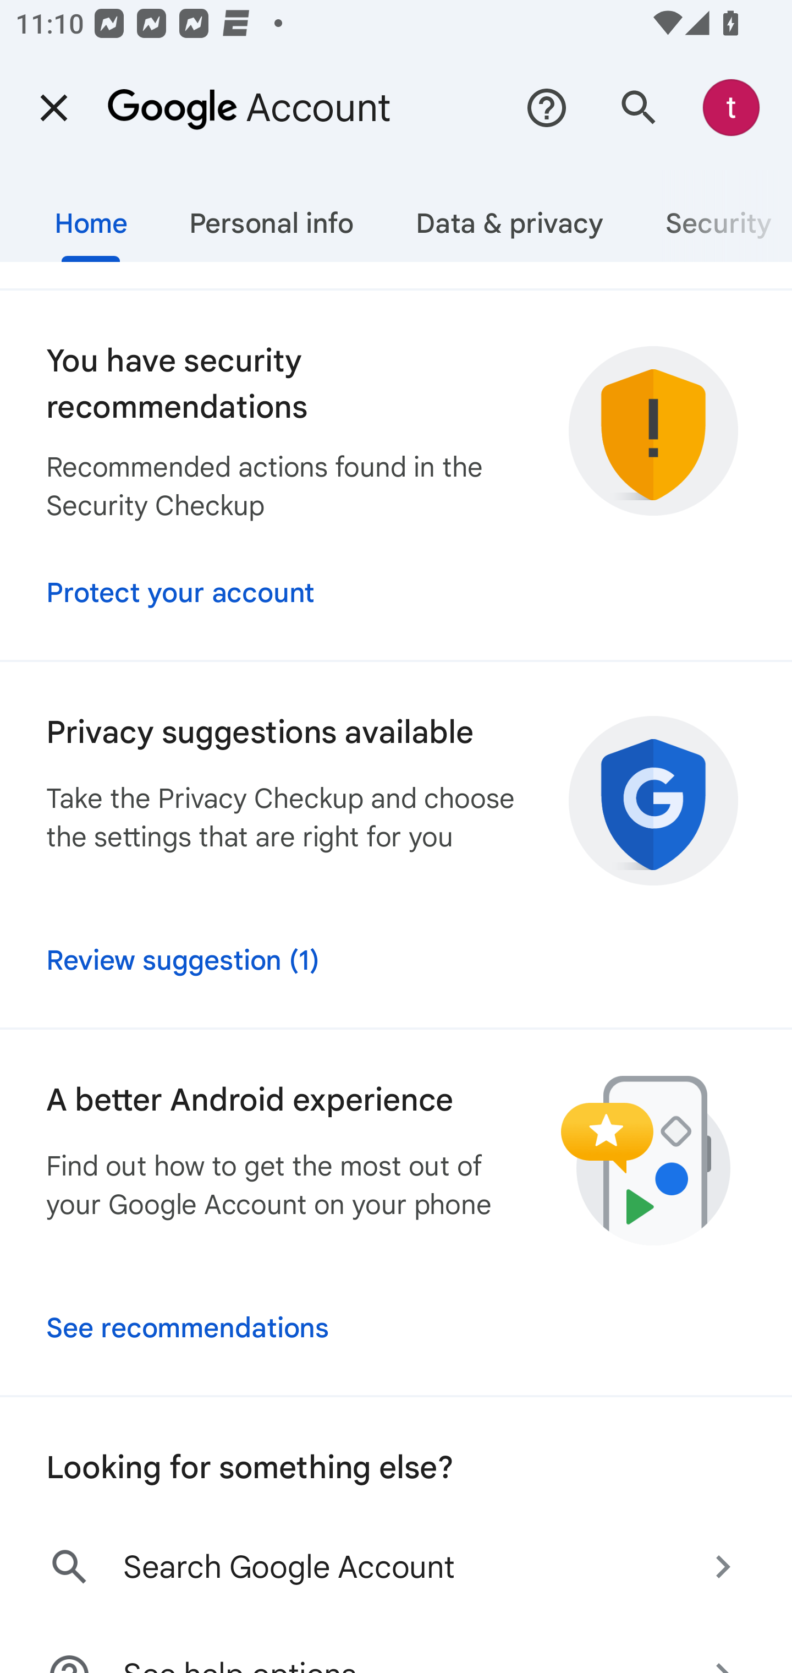 The height and width of the screenshot is (1673, 792). Describe the element at coordinates (509, 216) in the screenshot. I see `Data & privacy` at that location.